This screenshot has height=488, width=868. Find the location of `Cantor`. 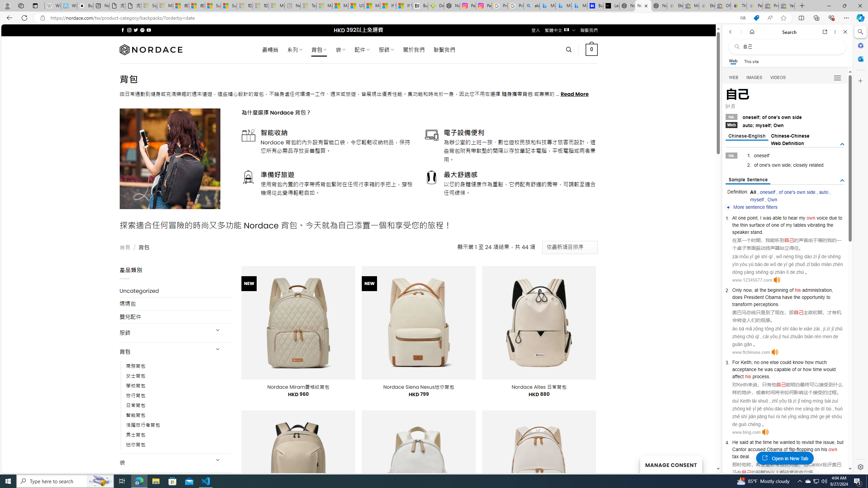

Cantor is located at coordinates (815, 465).